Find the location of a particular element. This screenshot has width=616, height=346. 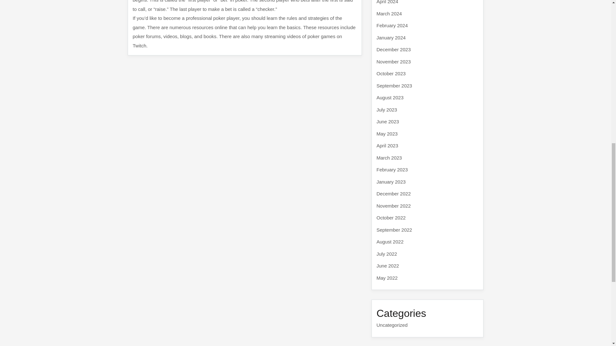

December 2023 is located at coordinates (393, 49).